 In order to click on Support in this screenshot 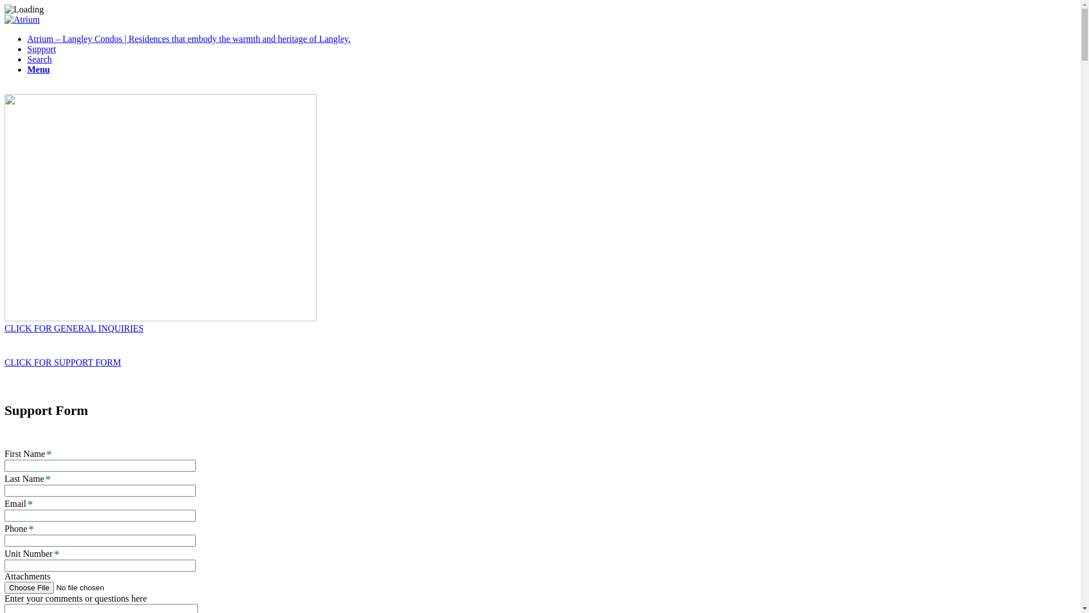, I will do `click(42, 49)`.